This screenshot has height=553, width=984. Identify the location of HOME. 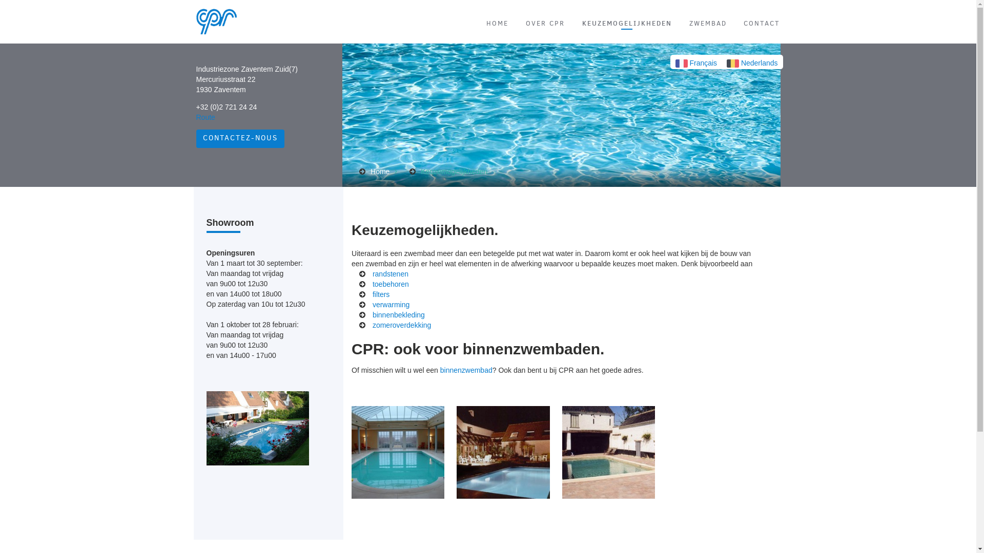
(497, 24).